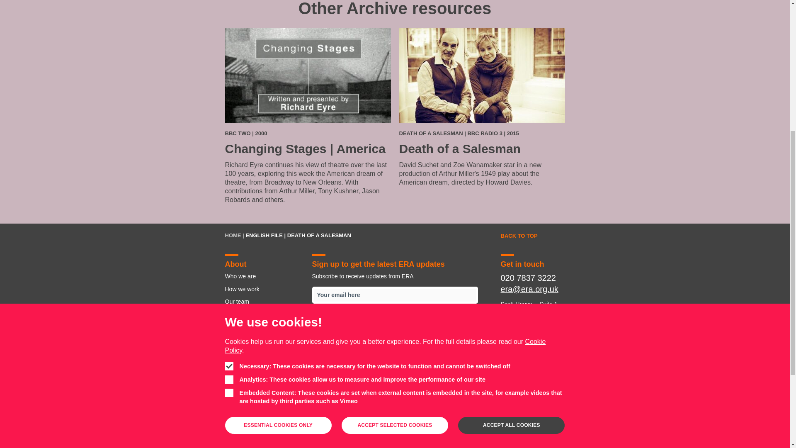  What do you see at coordinates (238, 414) in the screenshot?
I see `Who we are` at bounding box center [238, 414].